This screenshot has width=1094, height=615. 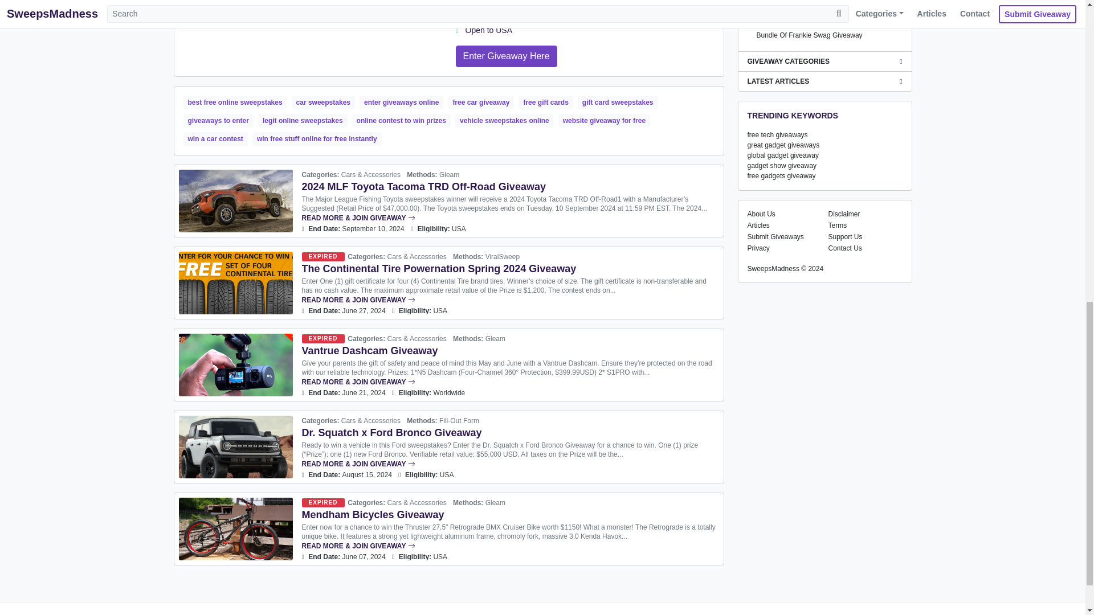 What do you see at coordinates (618, 102) in the screenshot?
I see `gift card sweepstakes` at bounding box center [618, 102].